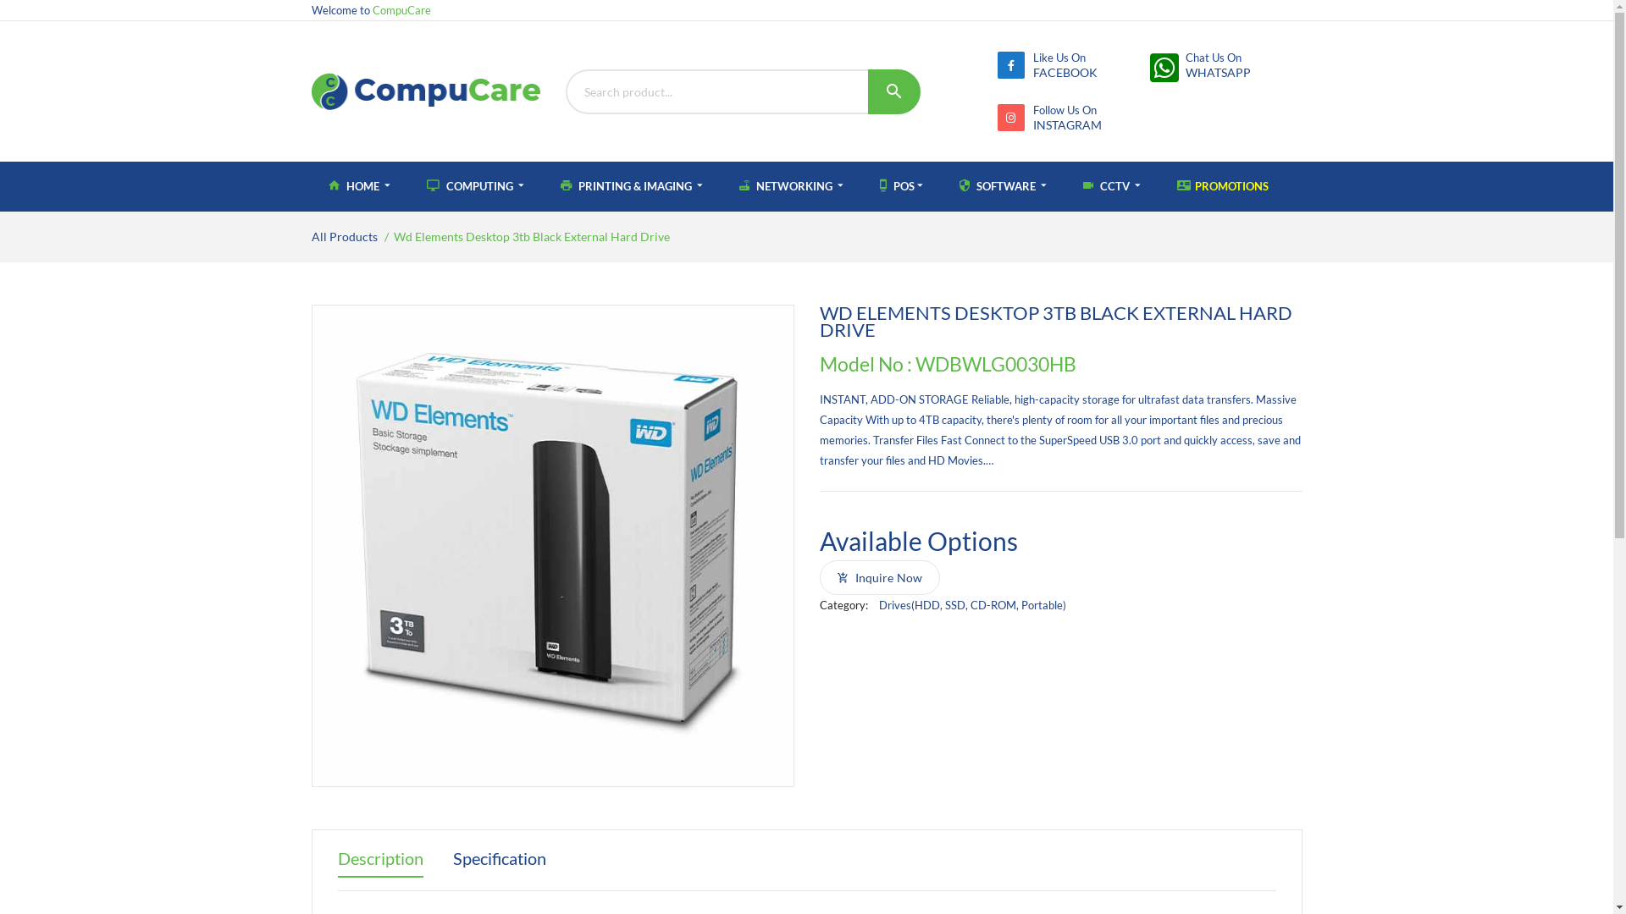 The height and width of the screenshot is (914, 1626). Describe the element at coordinates (632, 186) in the screenshot. I see `PRINTING & IMAGING` at that location.